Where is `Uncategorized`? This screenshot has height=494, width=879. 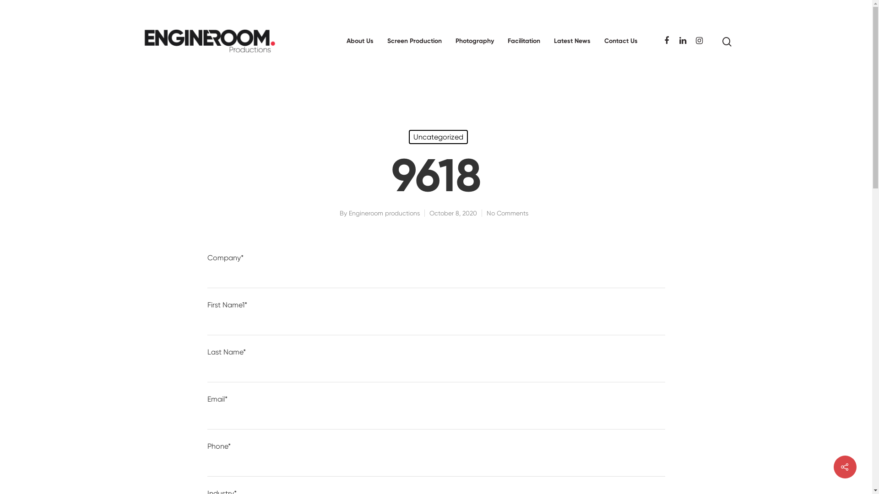
Uncategorized is located at coordinates (438, 137).